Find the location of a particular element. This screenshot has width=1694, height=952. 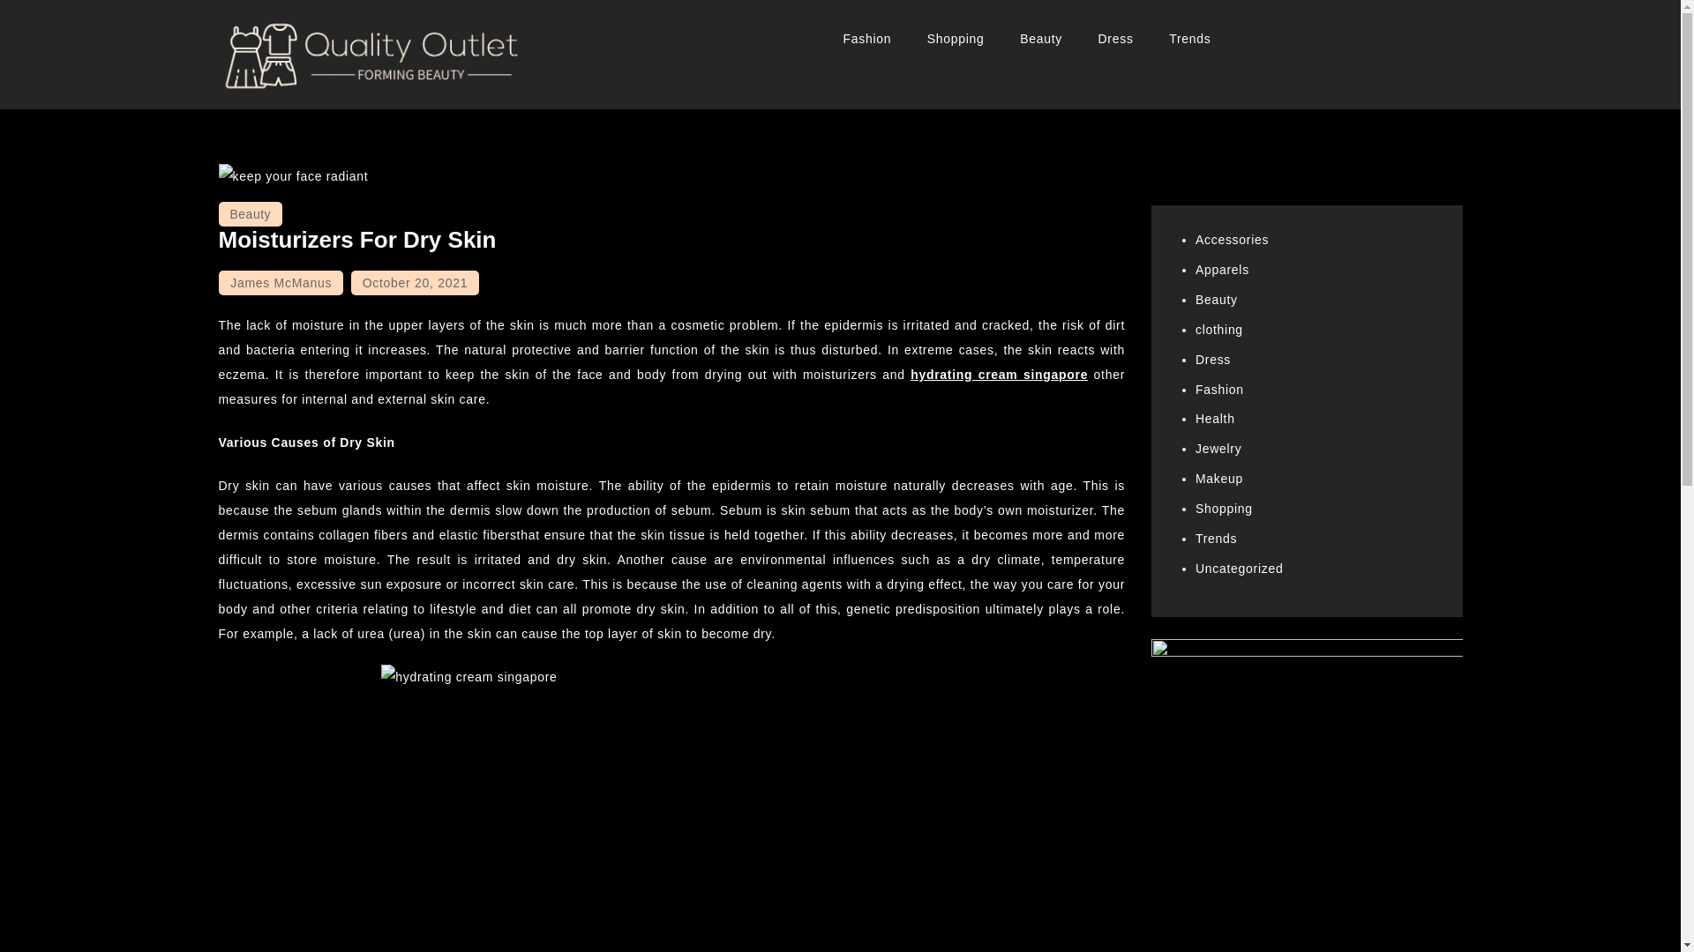

Makeup is located at coordinates (1219, 478).